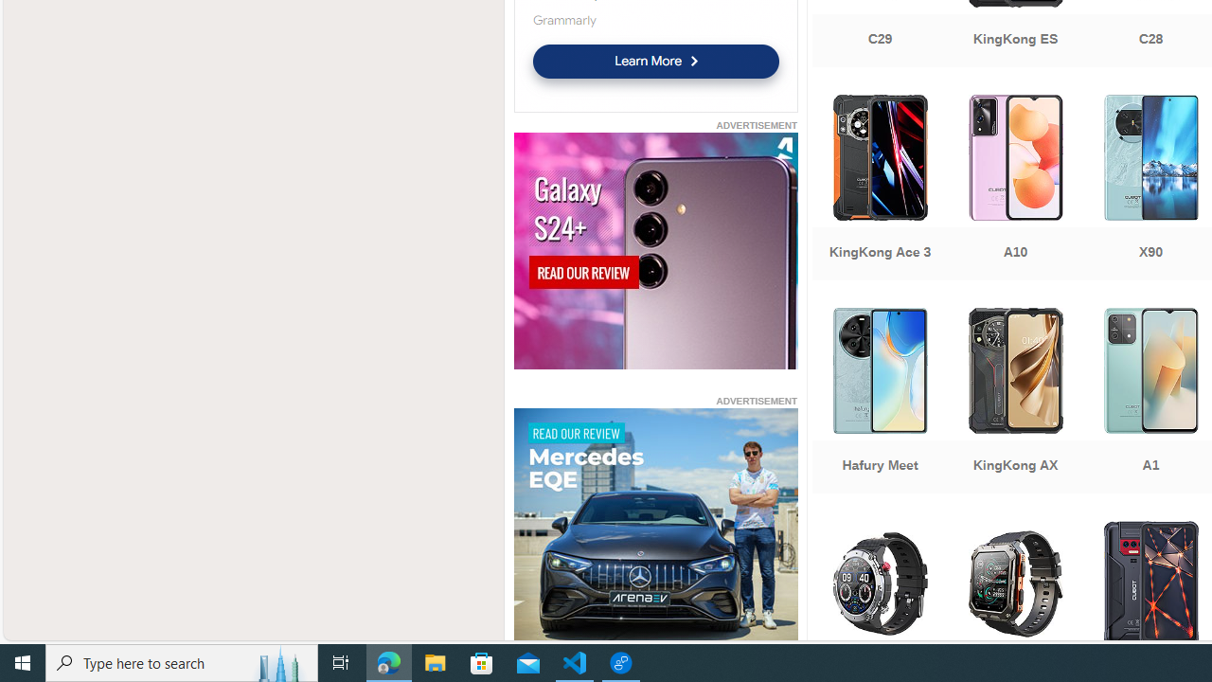 The height and width of the screenshot is (682, 1212). What do you see at coordinates (1015, 403) in the screenshot?
I see `KingKong AX` at bounding box center [1015, 403].